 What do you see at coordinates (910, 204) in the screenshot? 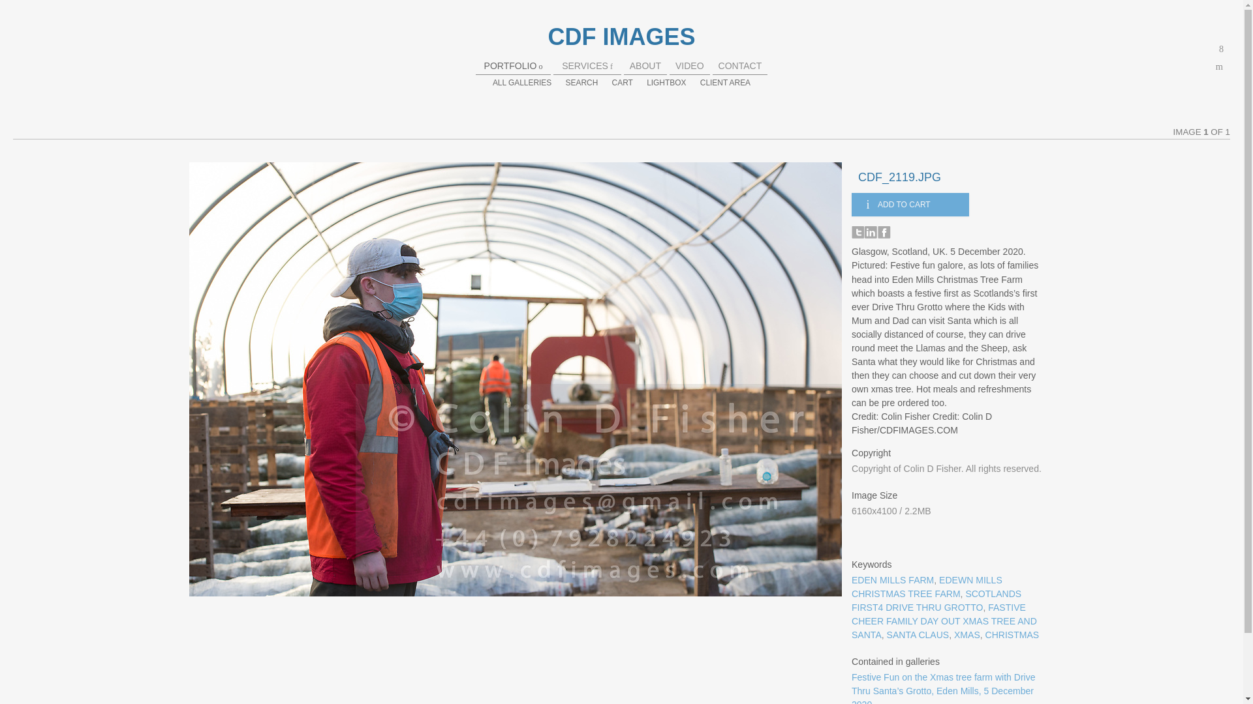
I see `ADD TO CART` at bounding box center [910, 204].